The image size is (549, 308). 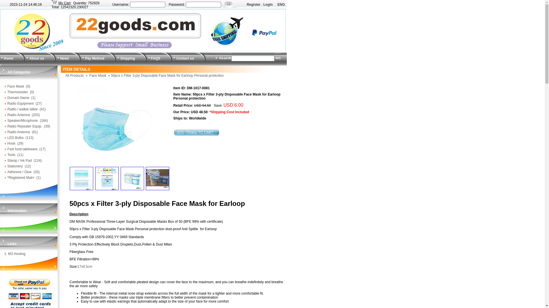 What do you see at coordinates (19, 72) in the screenshot?
I see `All Categories` at bounding box center [19, 72].